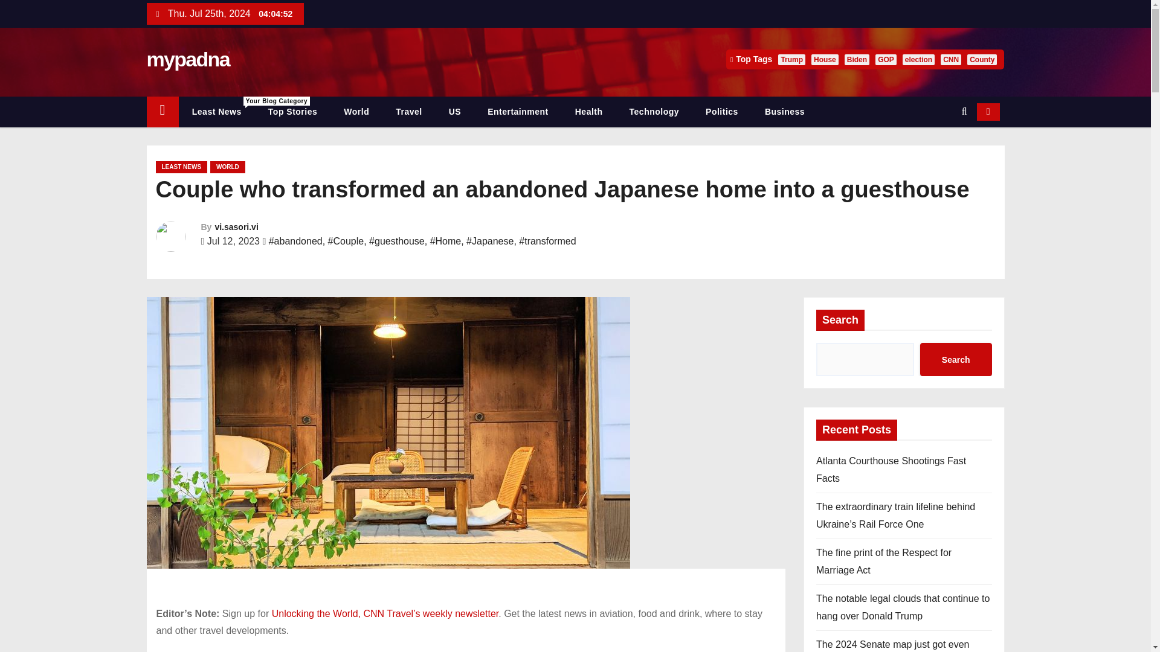 This screenshot has height=652, width=1160. What do you see at coordinates (518, 111) in the screenshot?
I see `Technology` at bounding box center [518, 111].